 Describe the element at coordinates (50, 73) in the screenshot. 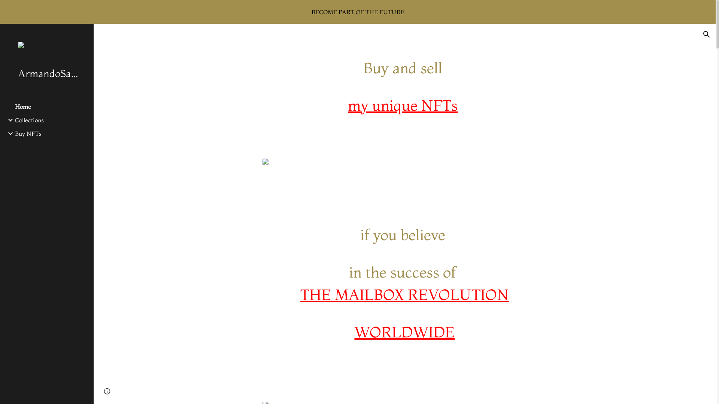

I see `ArmandoSantalucia.ch` at that location.